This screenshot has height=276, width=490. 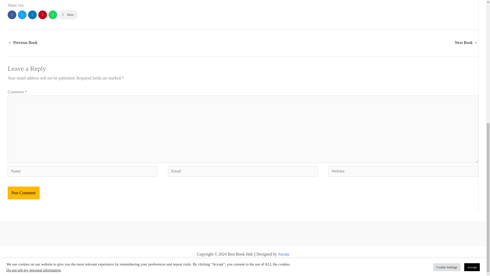 I want to click on Blog, so click(x=212, y=264).